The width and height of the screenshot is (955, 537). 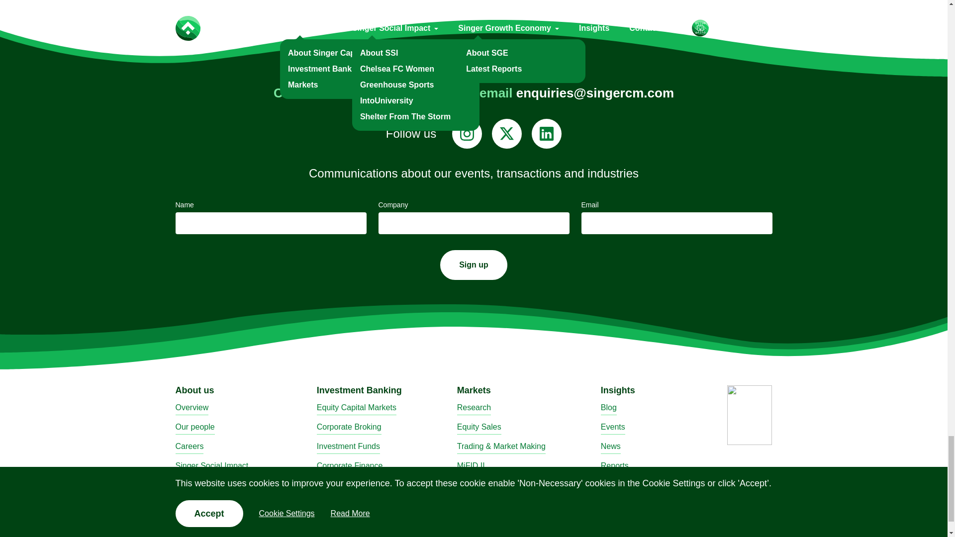 What do you see at coordinates (218, 486) in the screenshot?
I see `Singer Growth Economy` at bounding box center [218, 486].